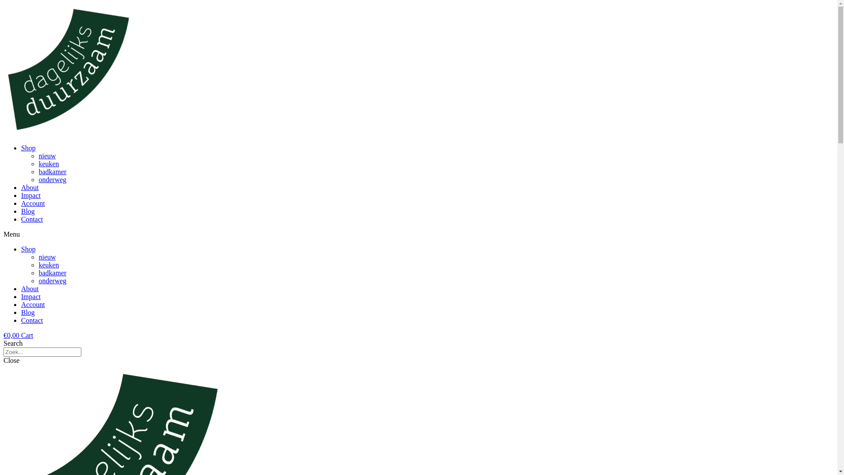  What do you see at coordinates (32, 320) in the screenshot?
I see `Contact` at bounding box center [32, 320].